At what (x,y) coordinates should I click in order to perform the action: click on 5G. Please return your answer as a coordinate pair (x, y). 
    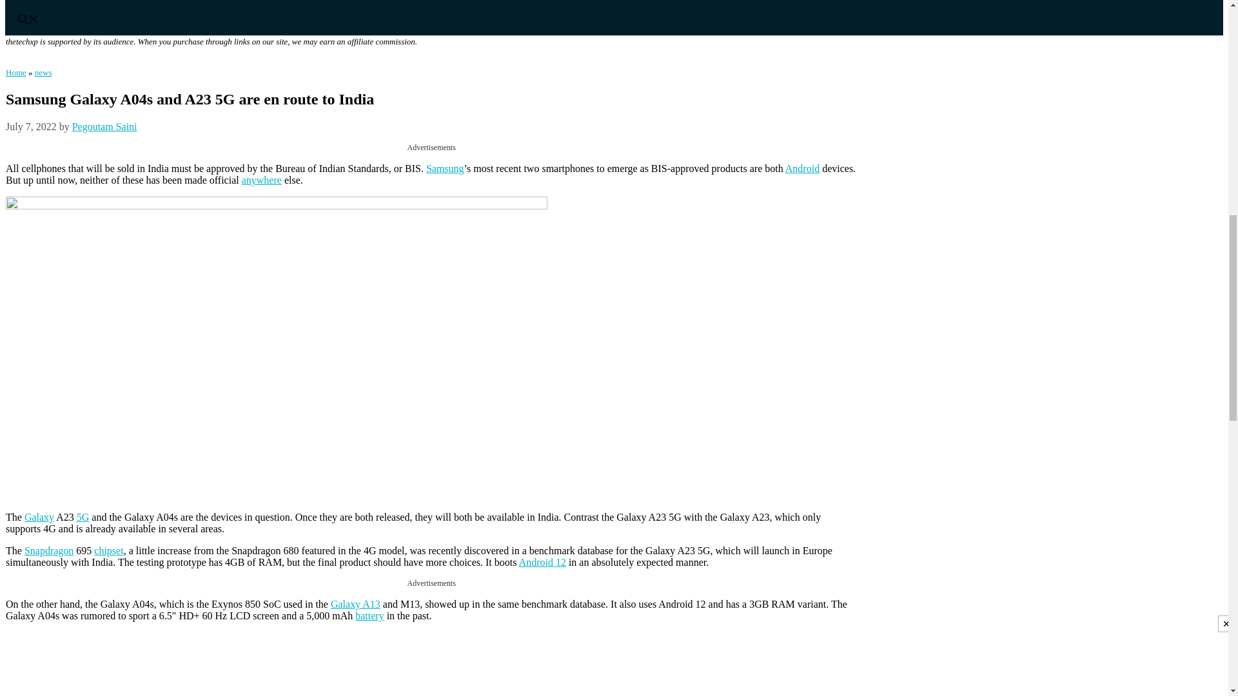
    Looking at the image, I should click on (83, 517).